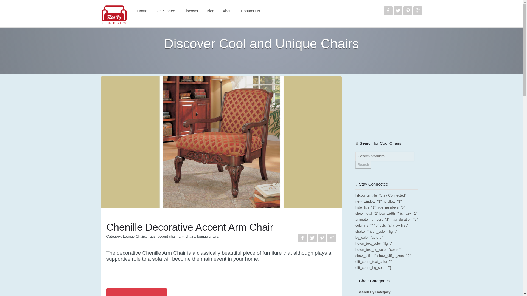 This screenshot has height=296, width=527. I want to click on Get Started, so click(166, 11).